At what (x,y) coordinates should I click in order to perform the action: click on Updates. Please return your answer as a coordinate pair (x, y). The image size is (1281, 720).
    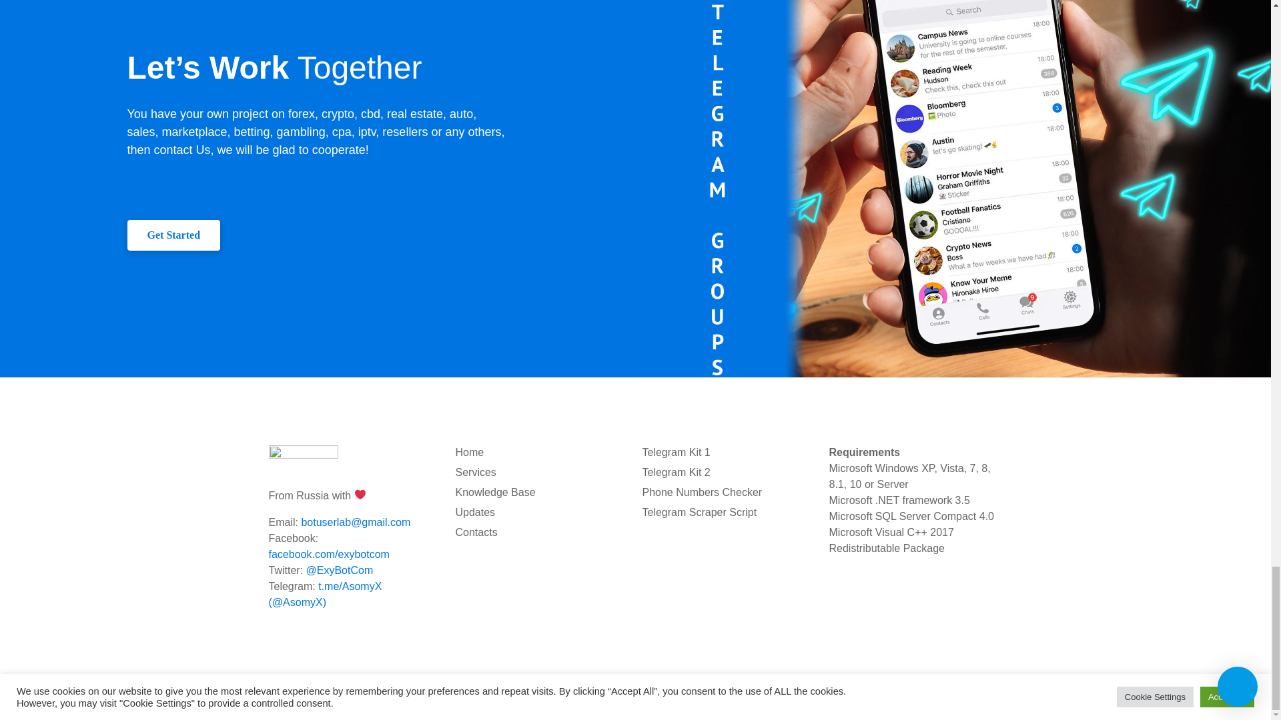
    Looking at the image, I should click on (474, 512).